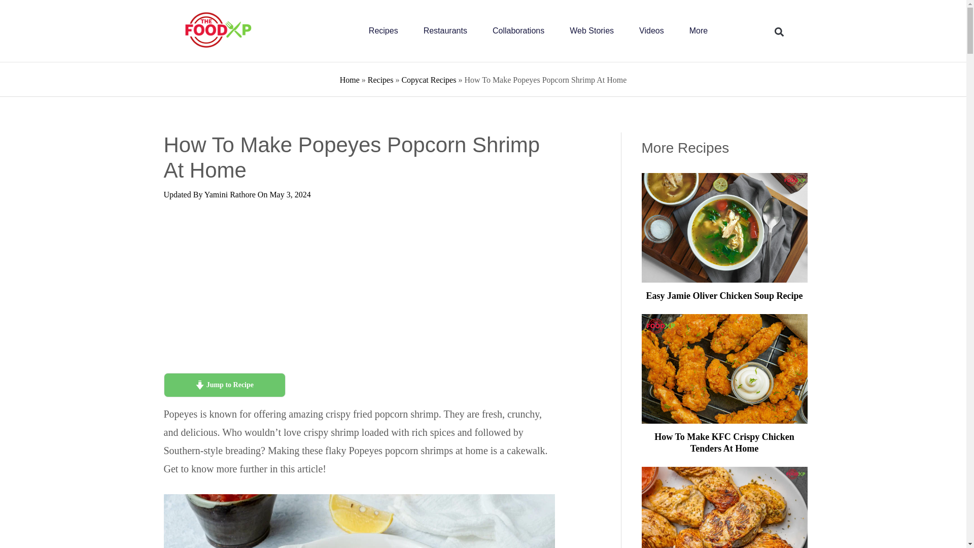  What do you see at coordinates (445, 30) in the screenshot?
I see `Restaurants` at bounding box center [445, 30].